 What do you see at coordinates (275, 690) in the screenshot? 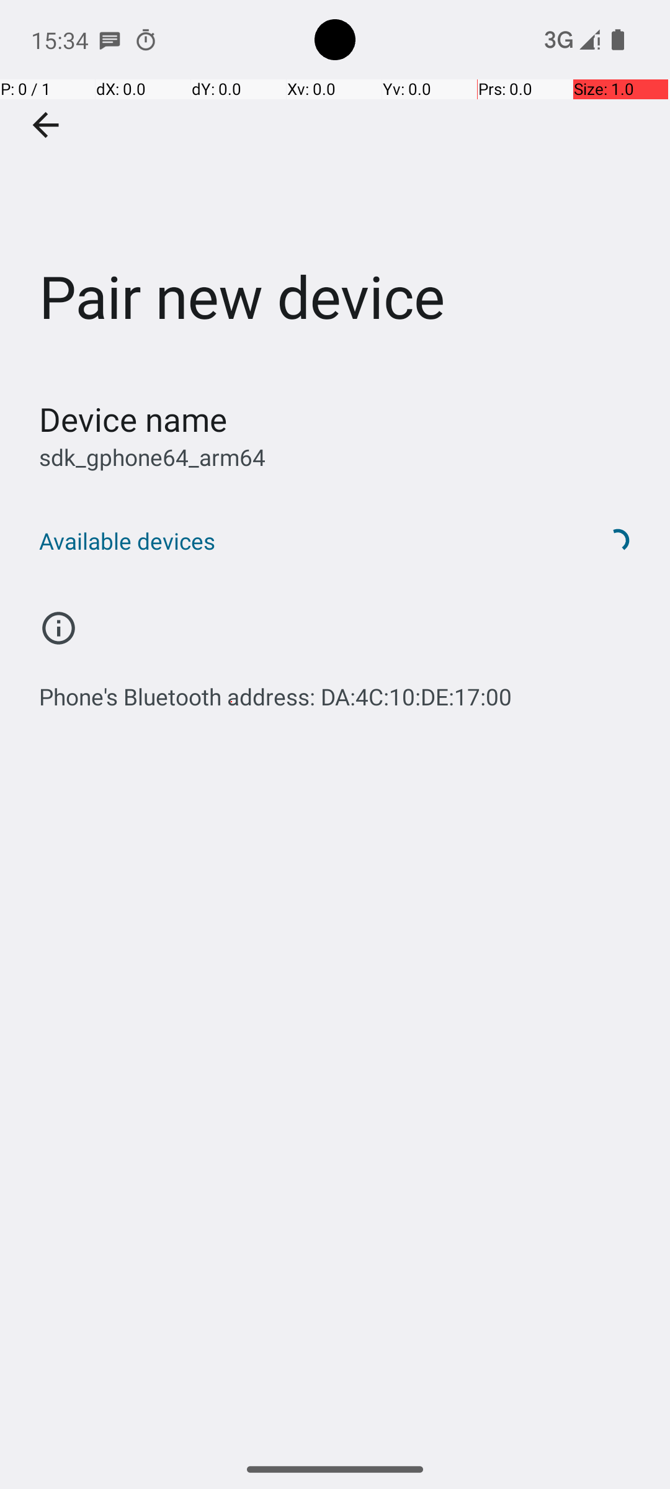
I see `Phone's Bluetooth address: DA:4C:10:DE:17:00` at bounding box center [275, 690].